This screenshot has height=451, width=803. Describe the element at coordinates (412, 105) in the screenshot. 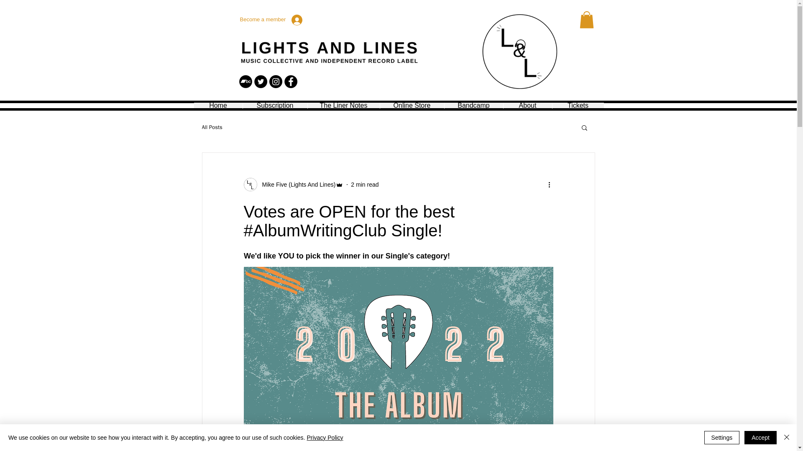

I see `Online Store` at that location.